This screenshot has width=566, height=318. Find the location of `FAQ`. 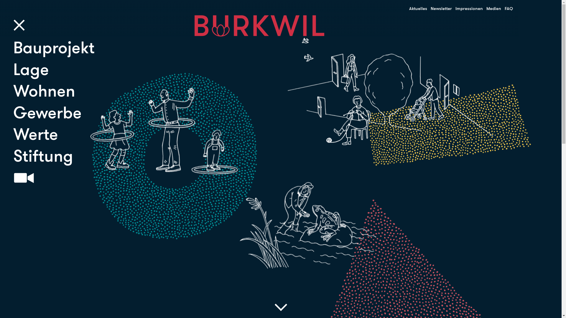

FAQ is located at coordinates (507, 9).